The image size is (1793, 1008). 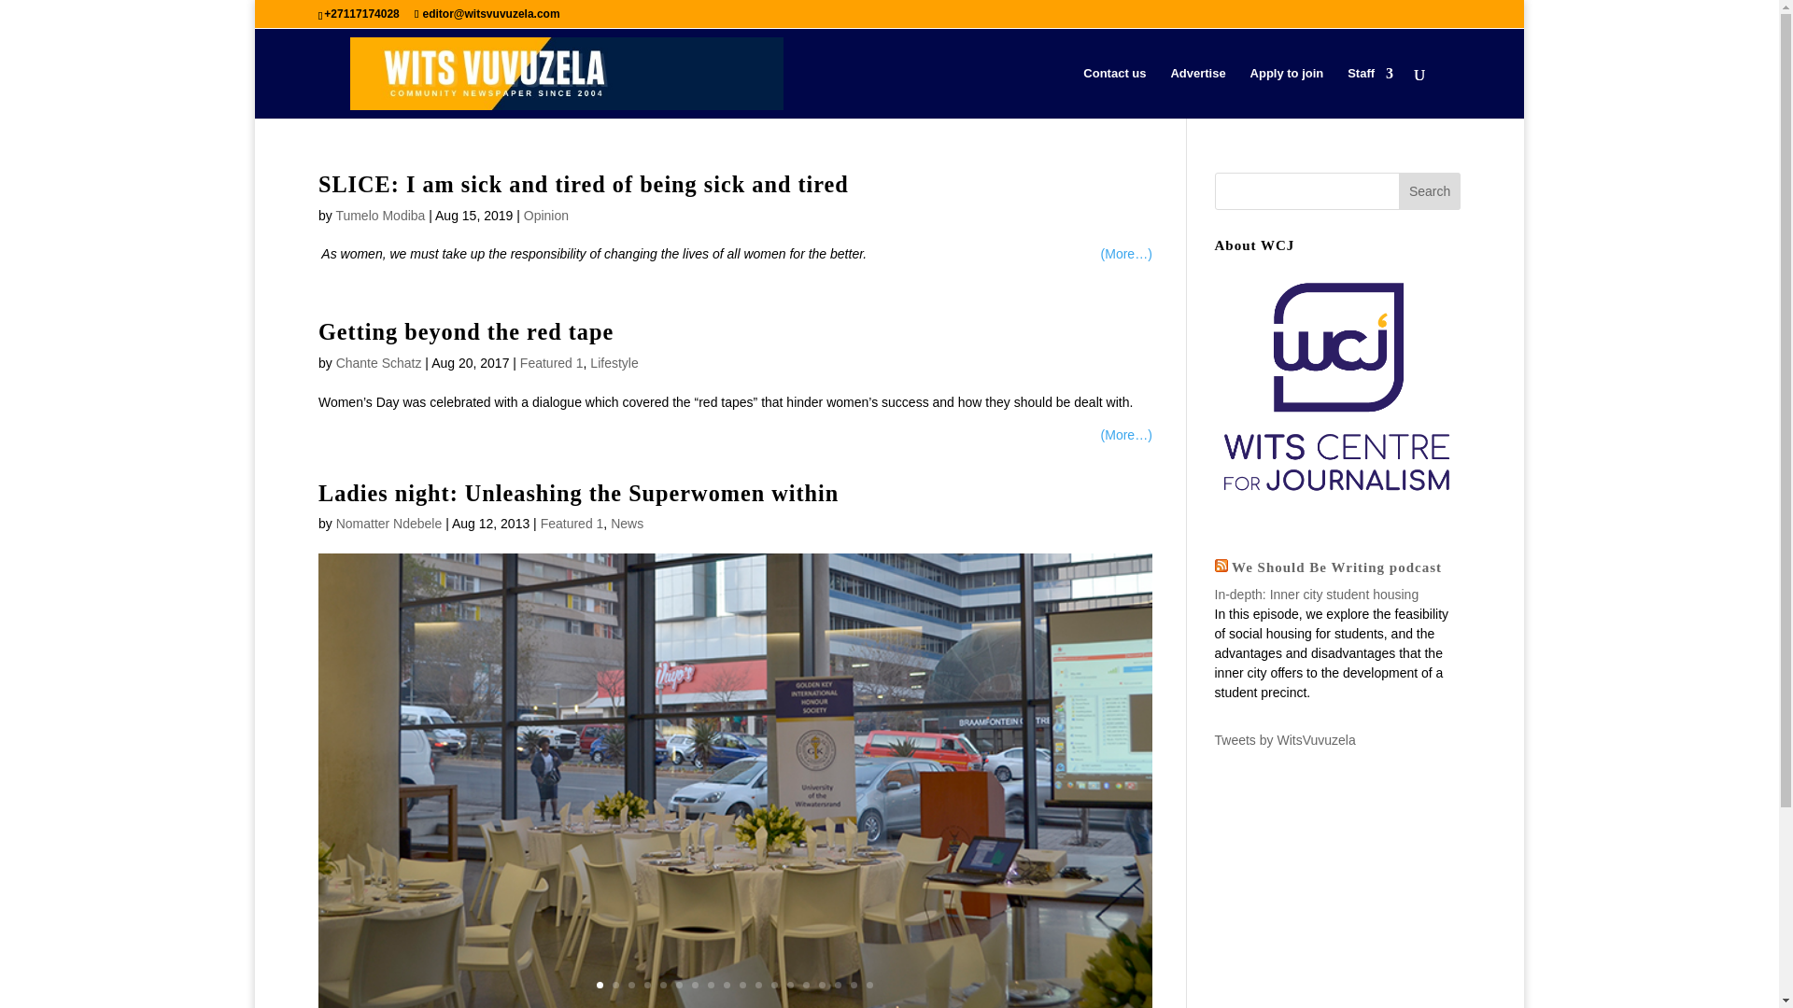 I want to click on Posts by Tumelo Modiba, so click(x=380, y=215).